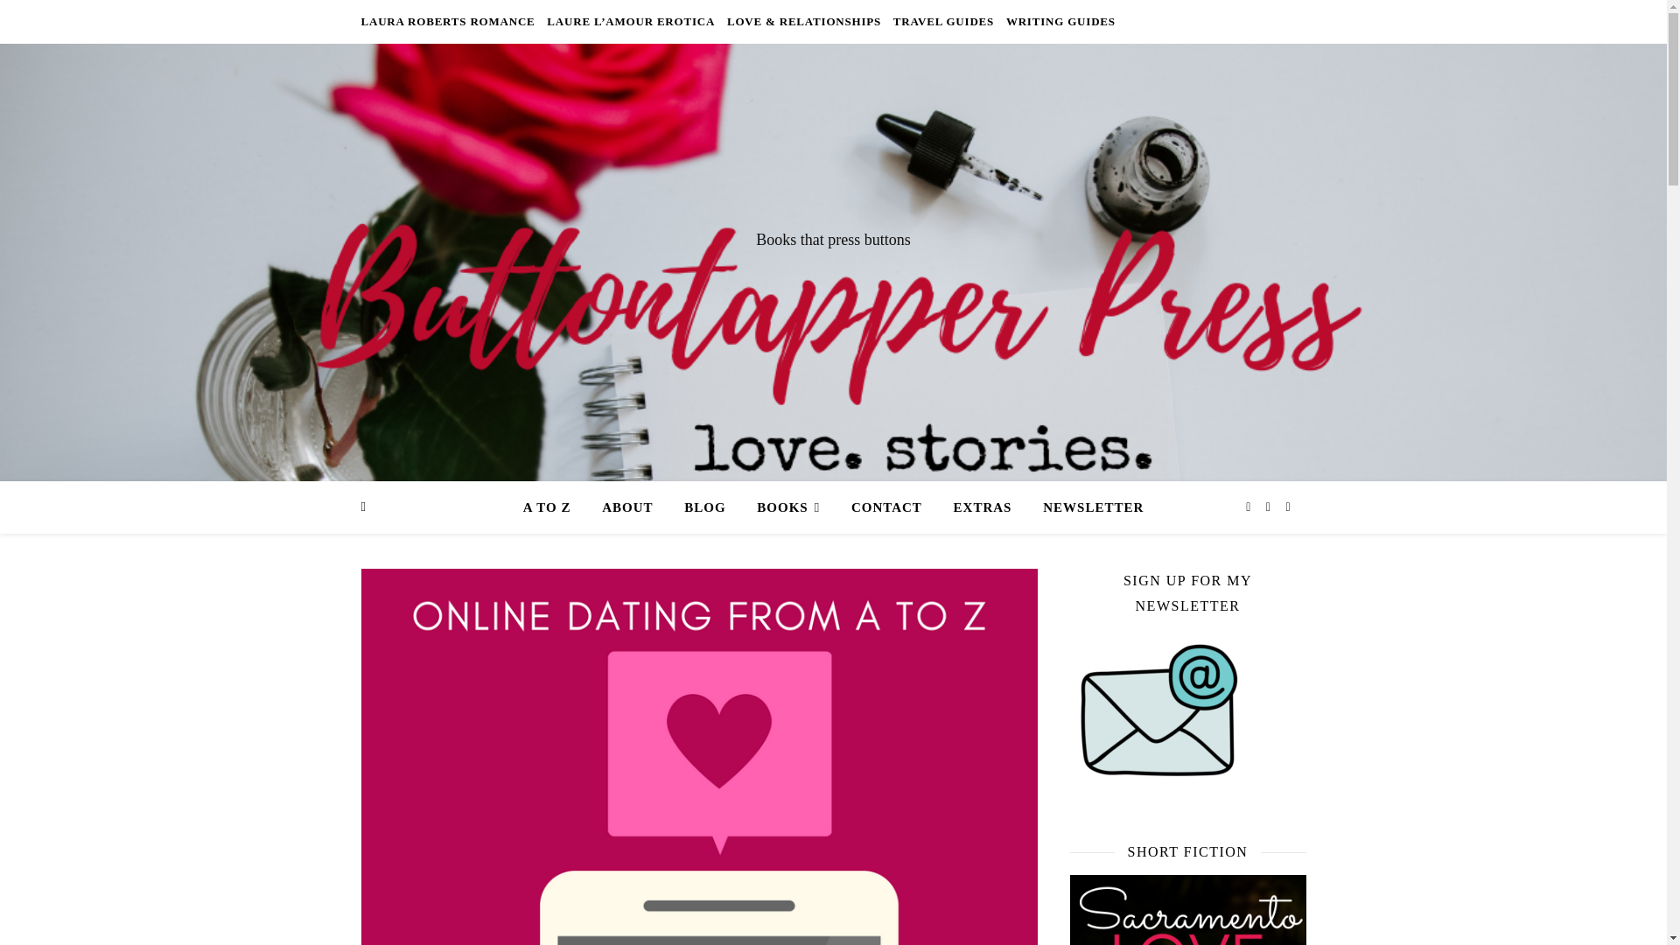  I want to click on A TO Z, so click(553, 507).